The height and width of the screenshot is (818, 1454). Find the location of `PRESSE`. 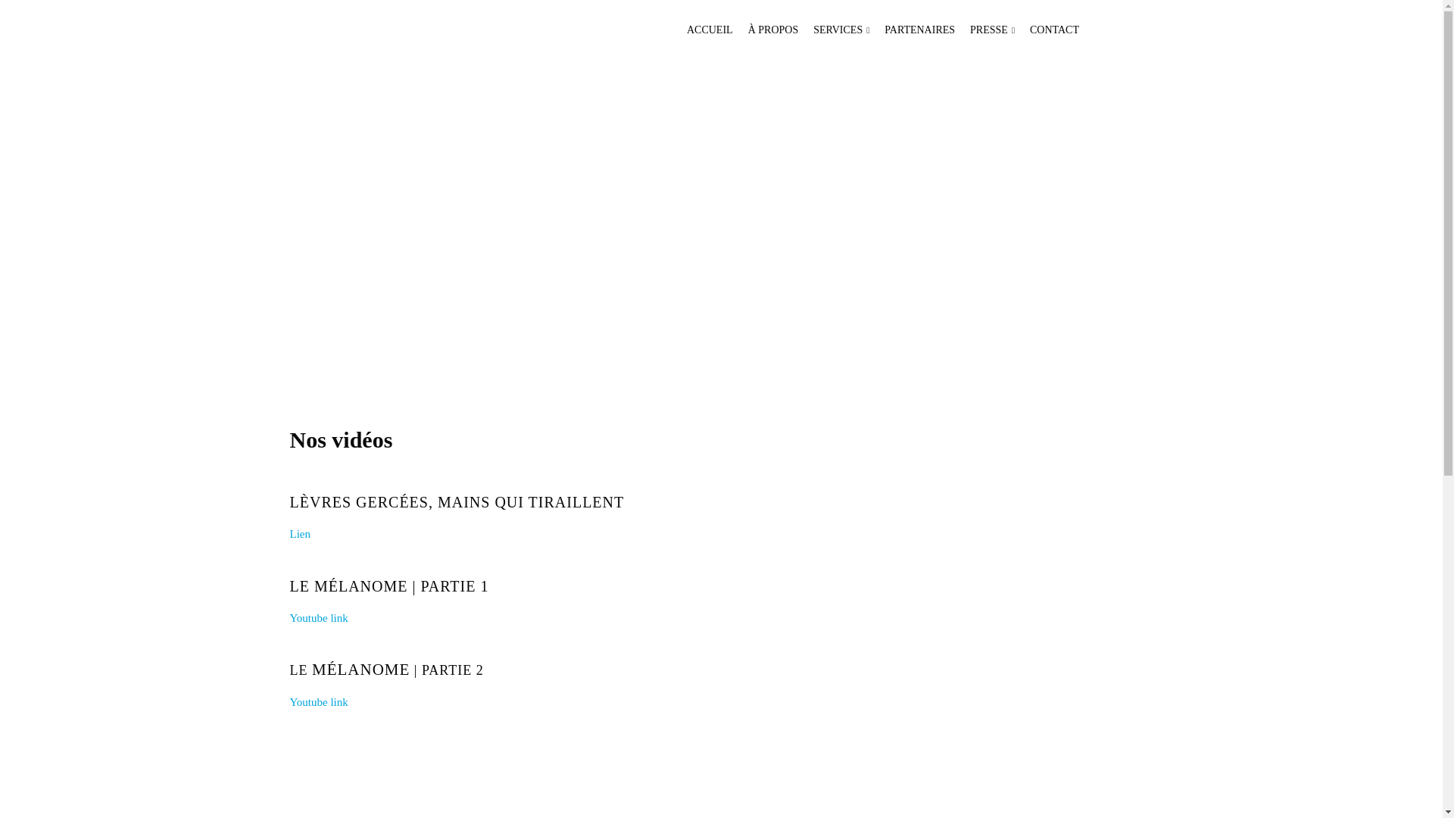

PRESSE is located at coordinates (984, 36).